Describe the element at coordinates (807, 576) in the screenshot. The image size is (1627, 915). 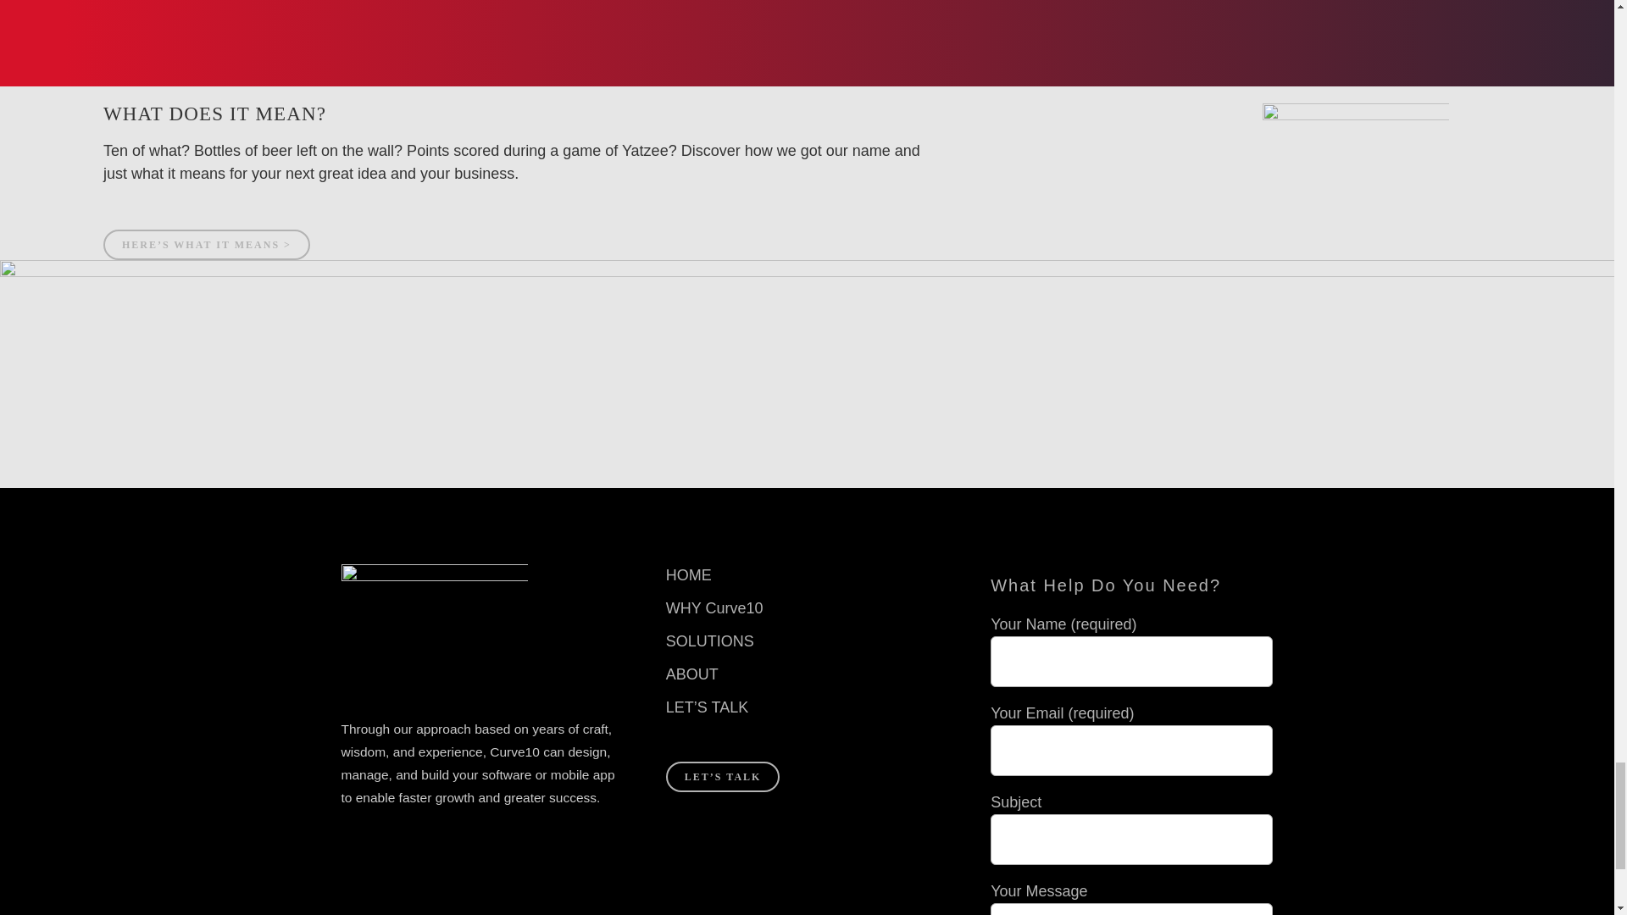
I see `HOME` at that location.